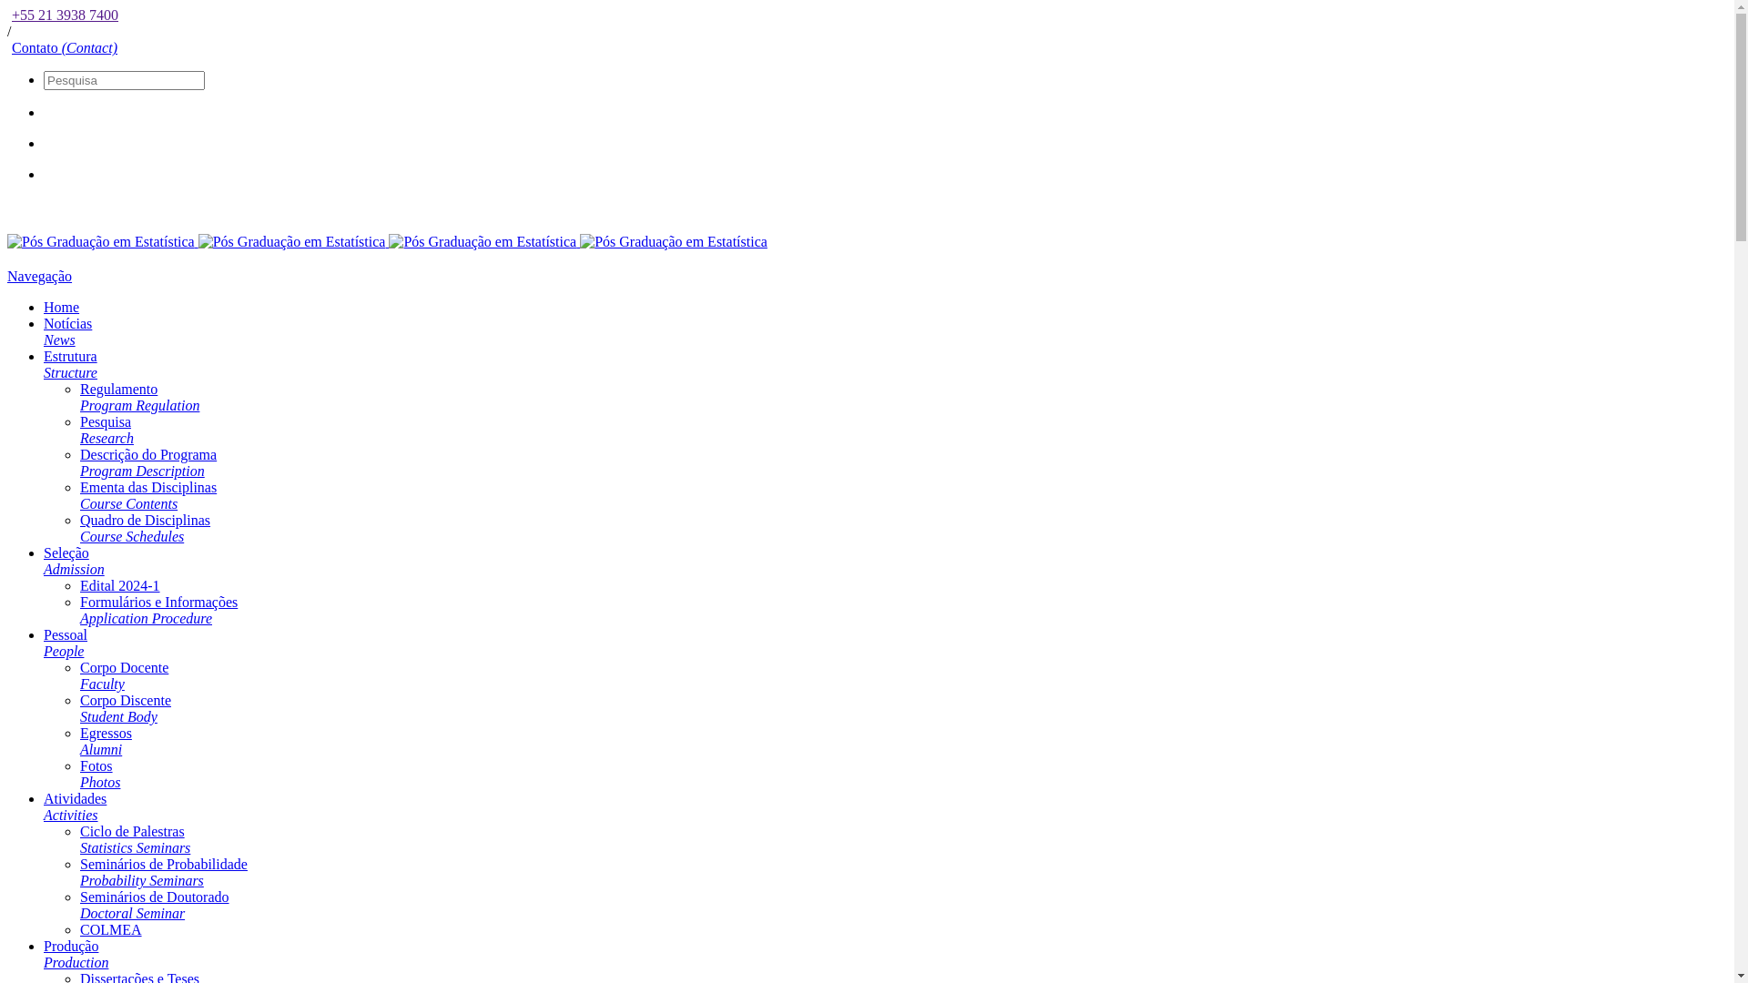  I want to click on Home, so click(62, 308).